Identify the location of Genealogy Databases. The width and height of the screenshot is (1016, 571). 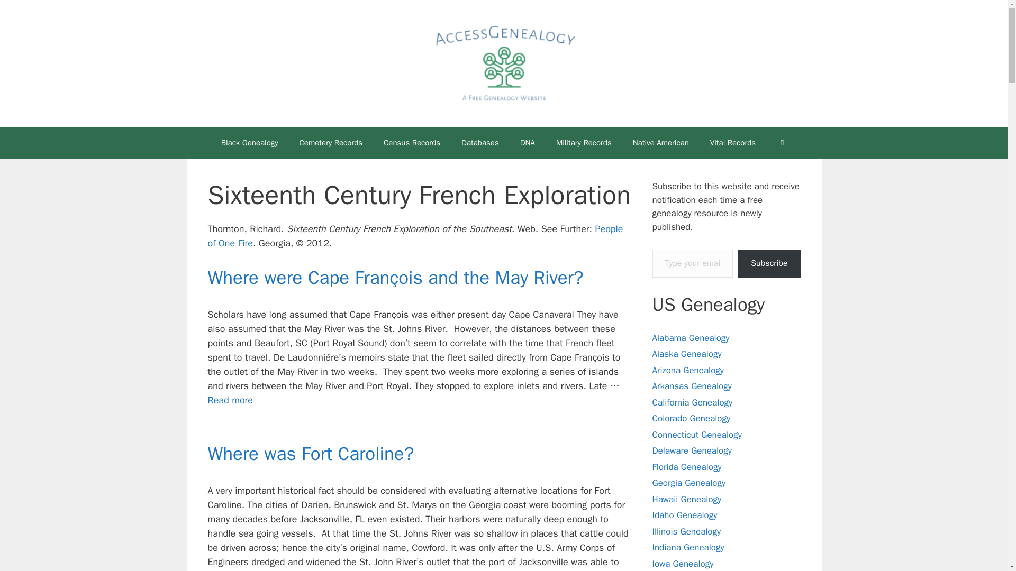
(480, 143).